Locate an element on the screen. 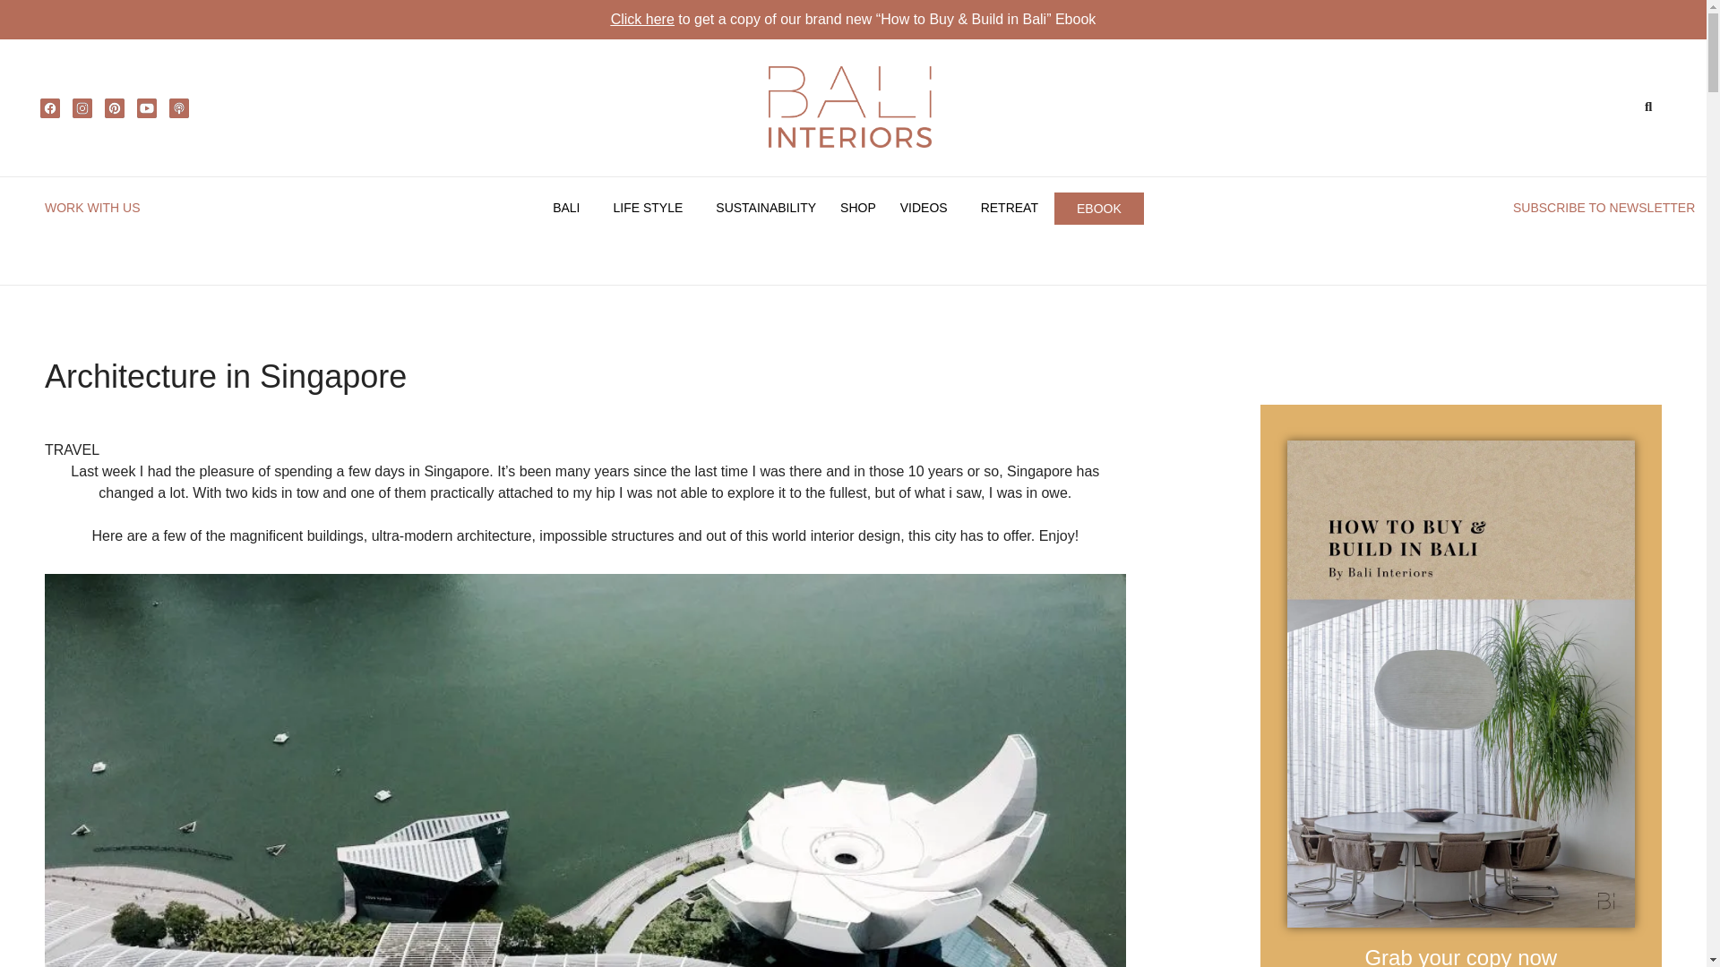 The image size is (1720, 967). VIDEOS is located at coordinates (928, 208).